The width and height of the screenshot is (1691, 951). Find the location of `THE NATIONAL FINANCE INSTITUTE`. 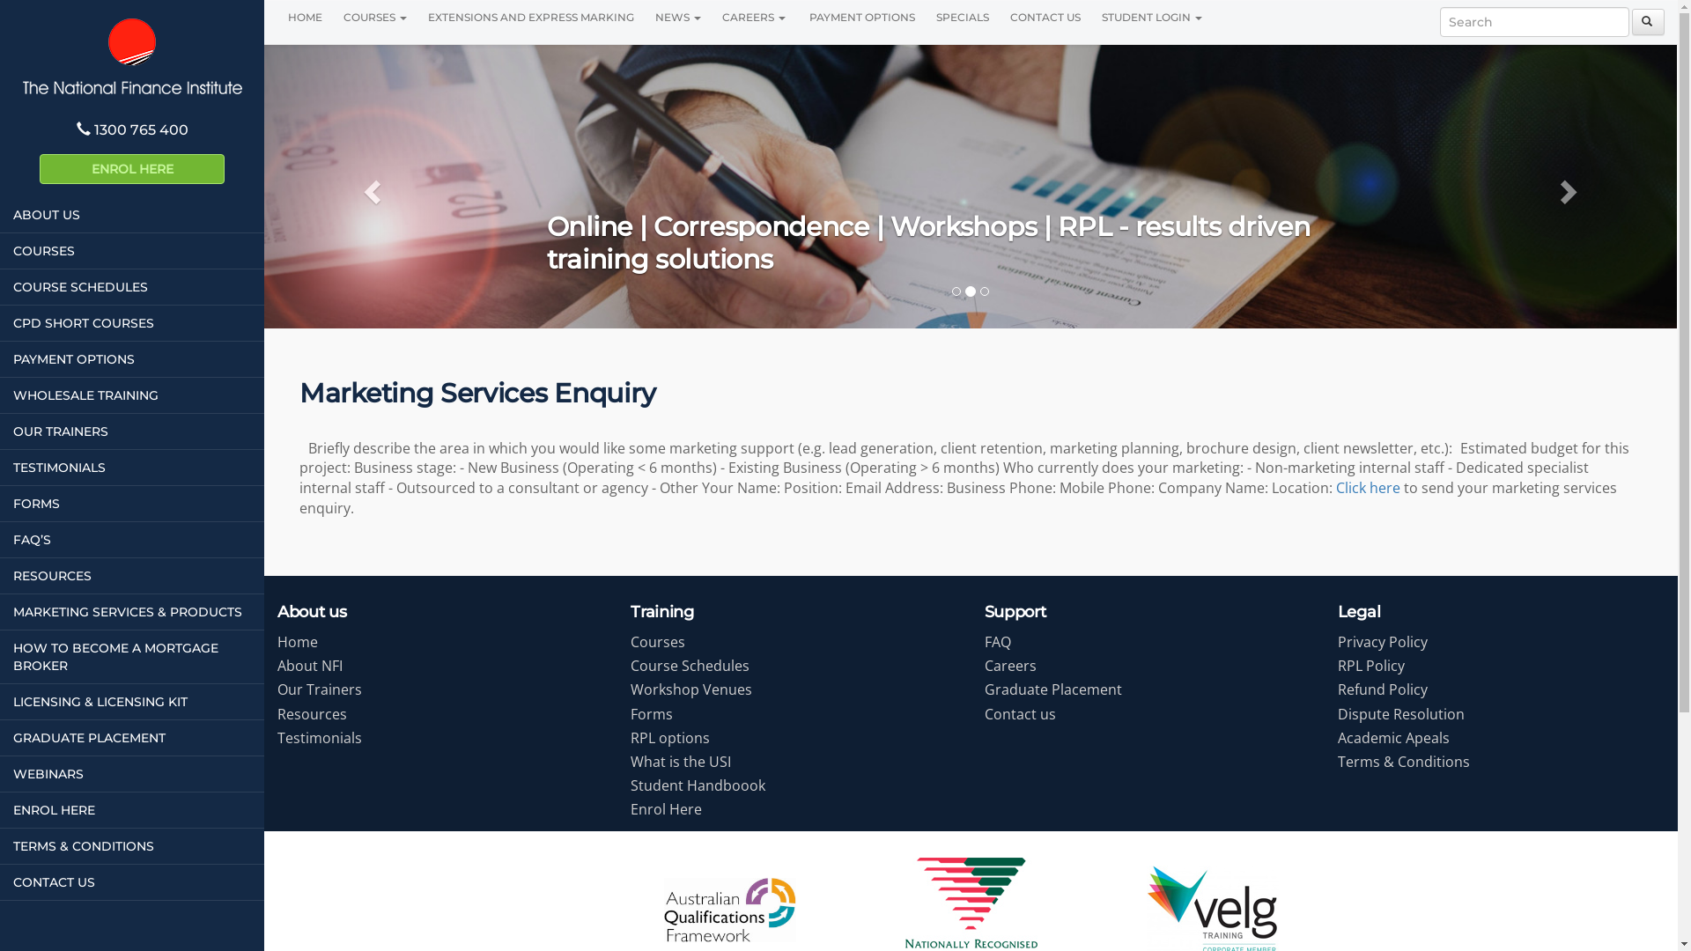

THE NATIONAL FINANCE INSTITUTE is located at coordinates (132, 56).